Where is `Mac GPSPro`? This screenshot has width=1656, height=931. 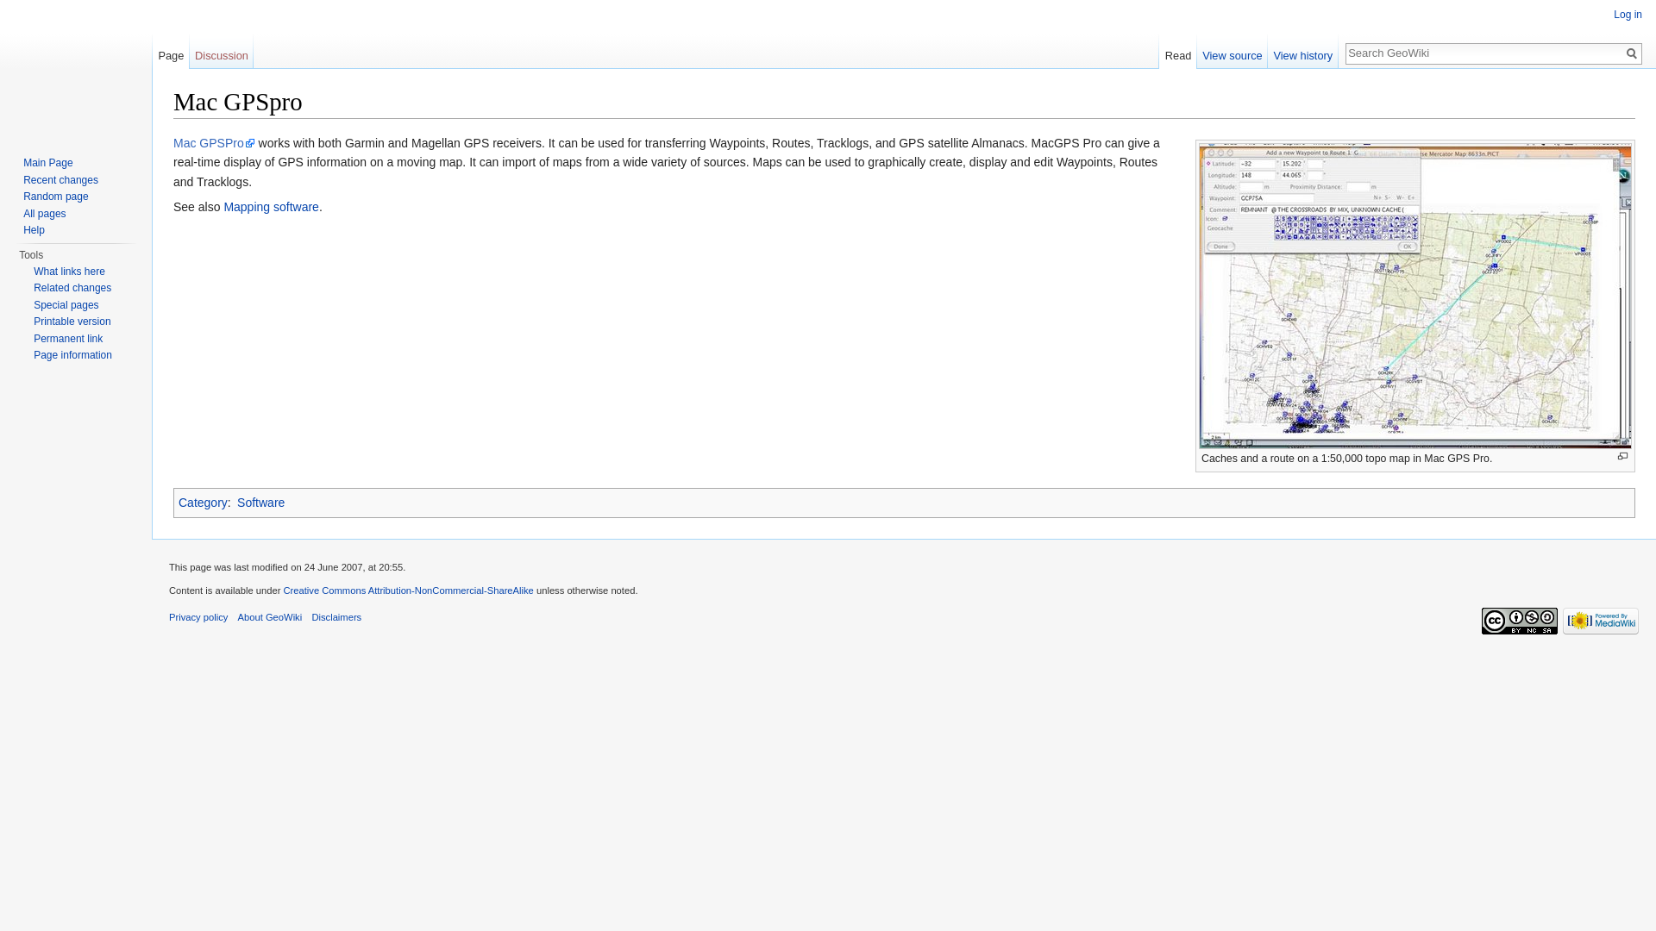
Mac GPSPro is located at coordinates (214, 142).